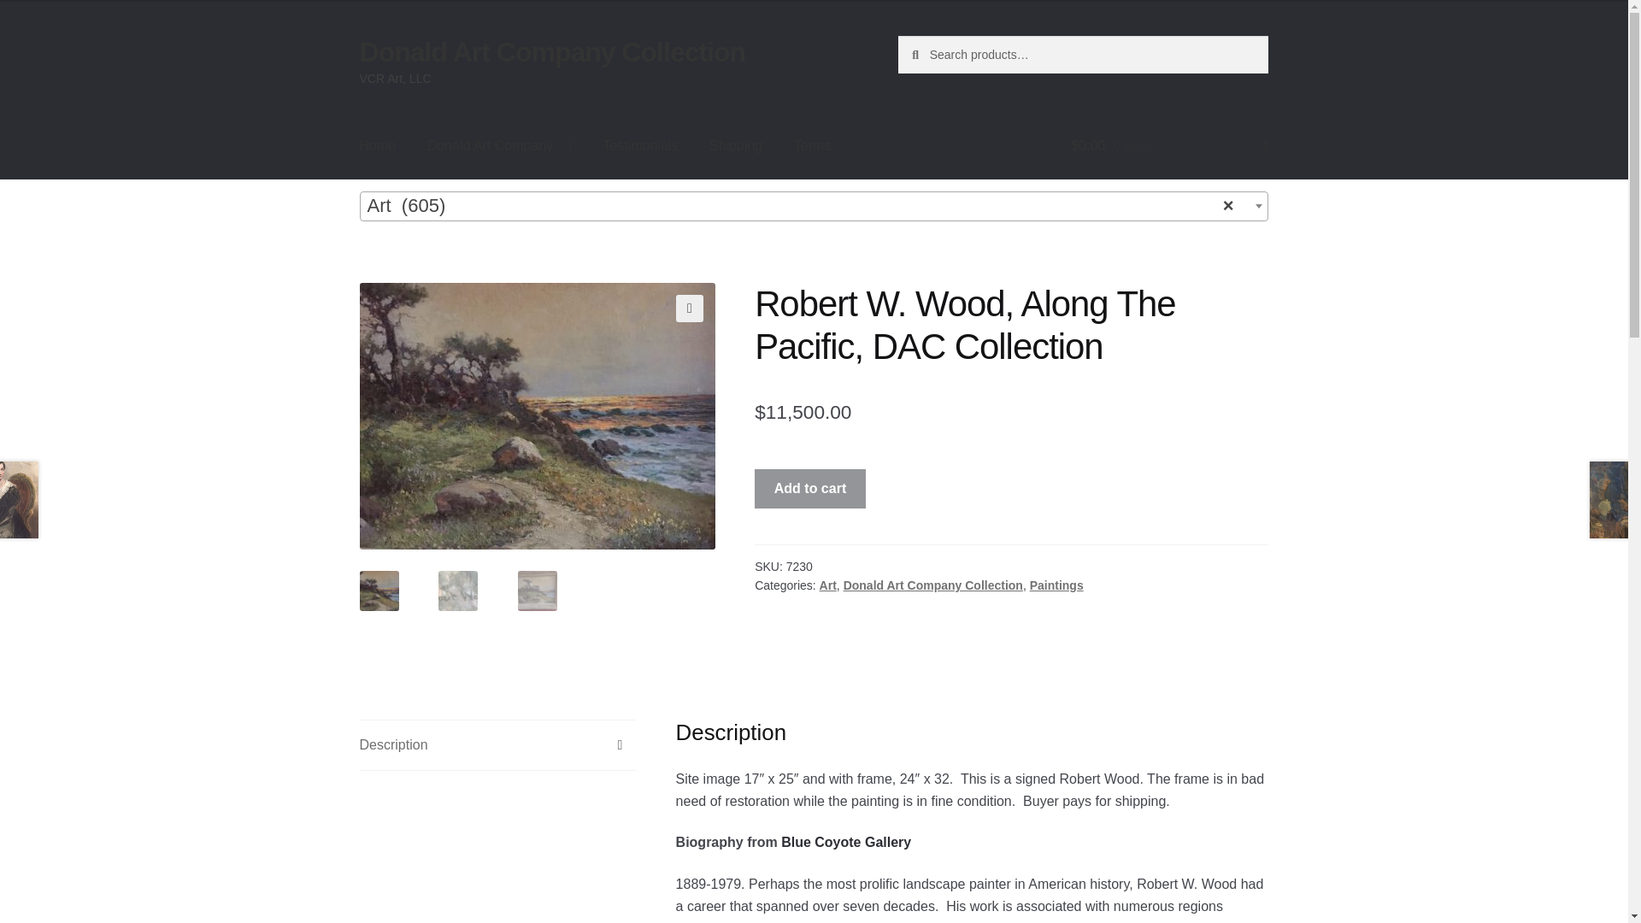 The height and width of the screenshot is (923, 1641). What do you see at coordinates (497, 745) in the screenshot?
I see `Description` at bounding box center [497, 745].